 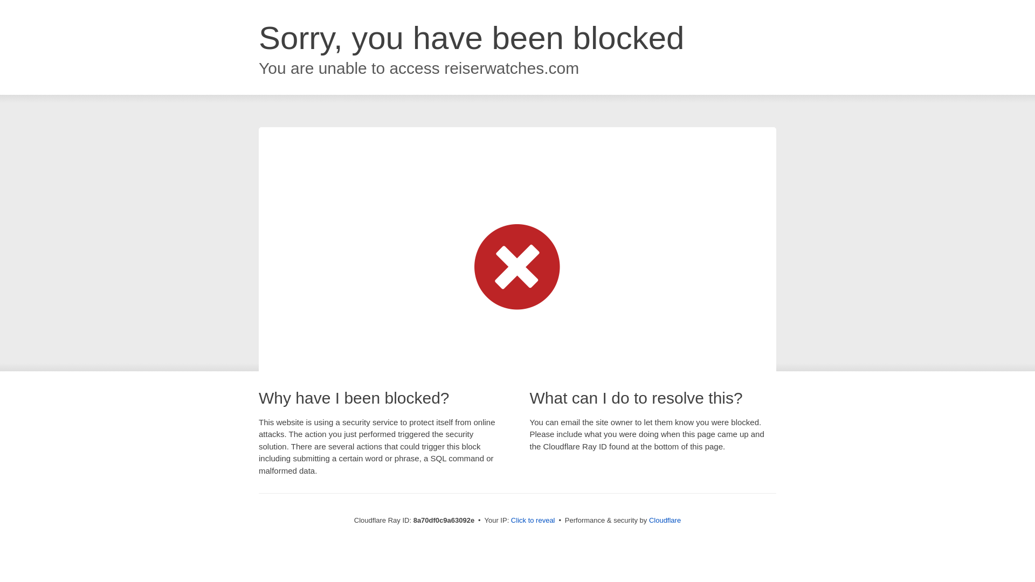 I want to click on Cloudflare, so click(x=665, y=520).